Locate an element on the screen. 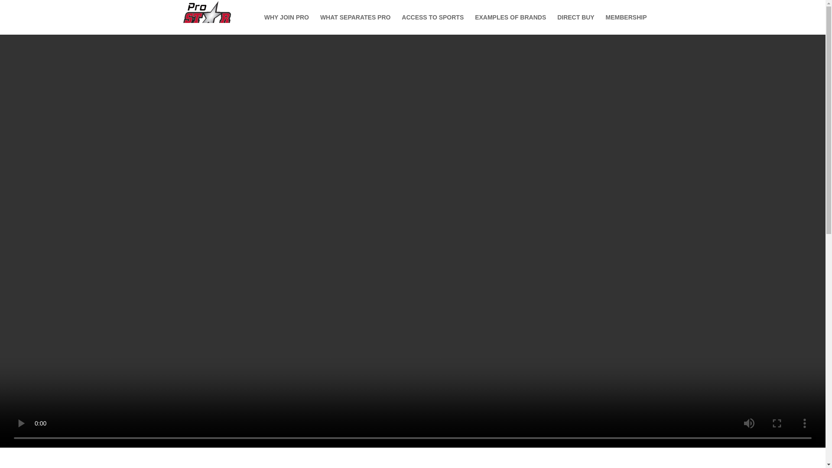 The width and height of the screenshot is (832, 468). ACCESS TO SPORTS is located at coordinates (432, 24).